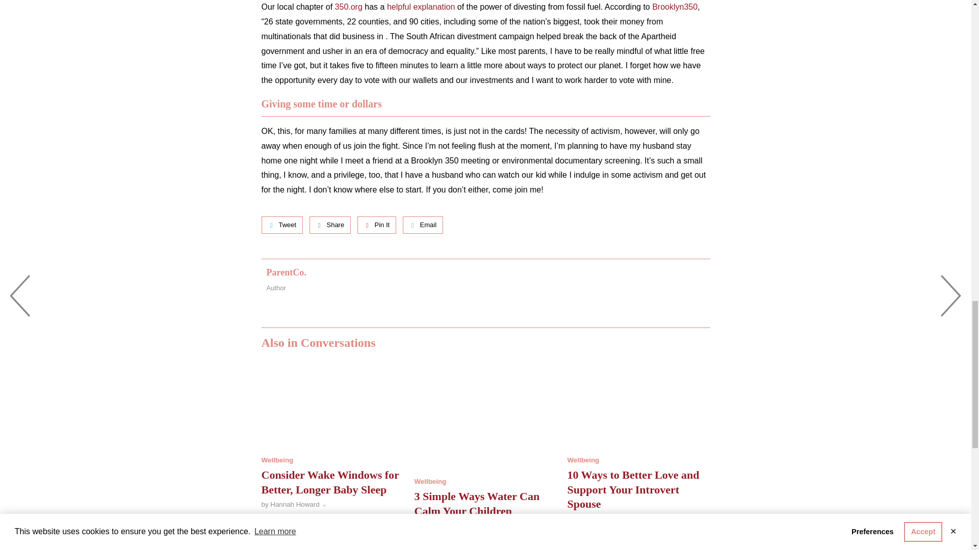 This screenshot has height=550, width=979. I want to click on 10 Ways to Better Love and Support Your Introvert Spouse, so click(638, 406).